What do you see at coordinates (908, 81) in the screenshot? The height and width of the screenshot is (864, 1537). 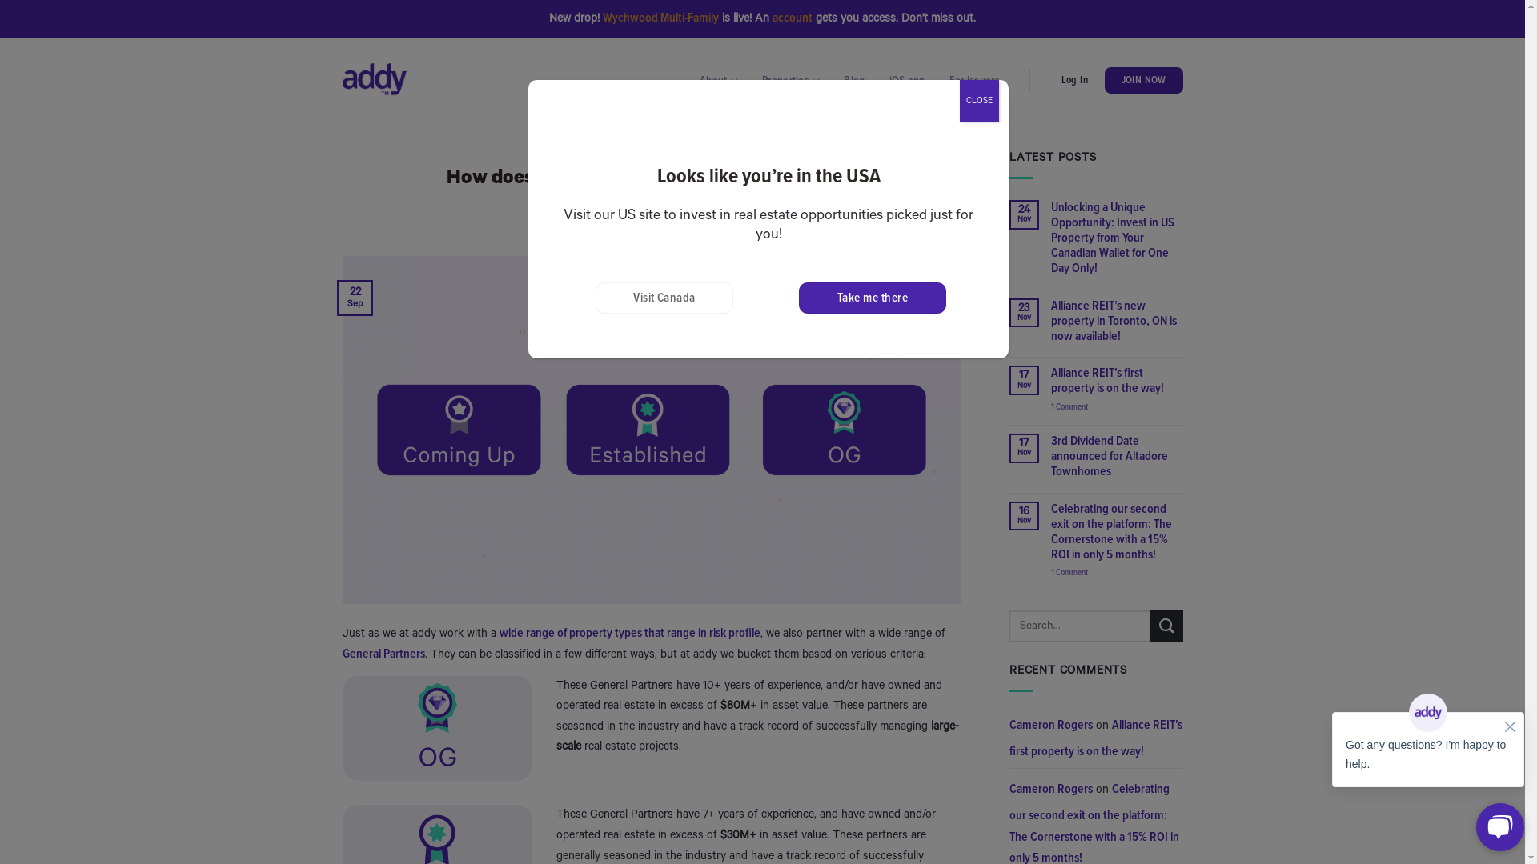 I see `iOS app` at bounding box center [908, 81].